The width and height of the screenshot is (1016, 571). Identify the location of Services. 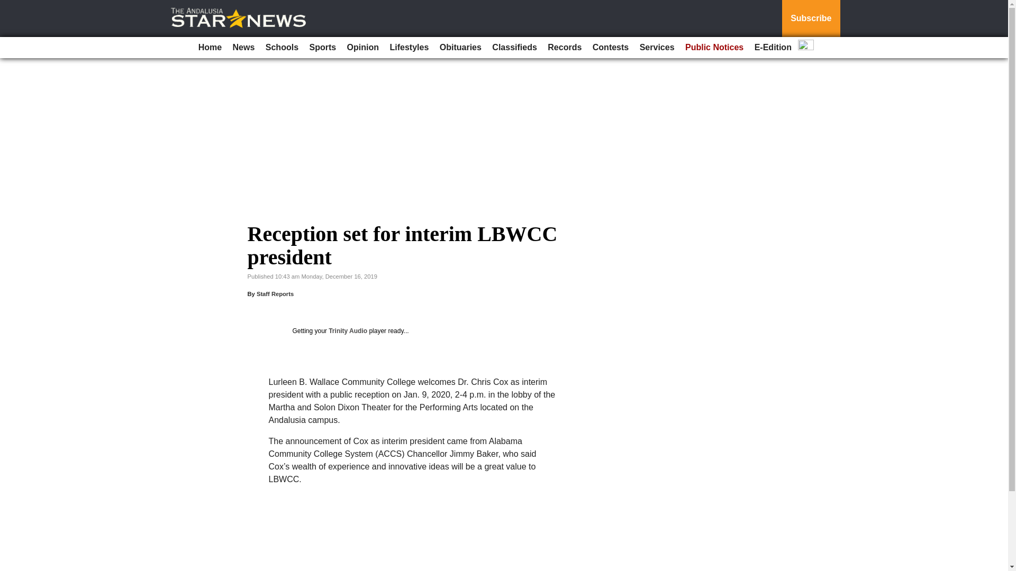
(657, 48).